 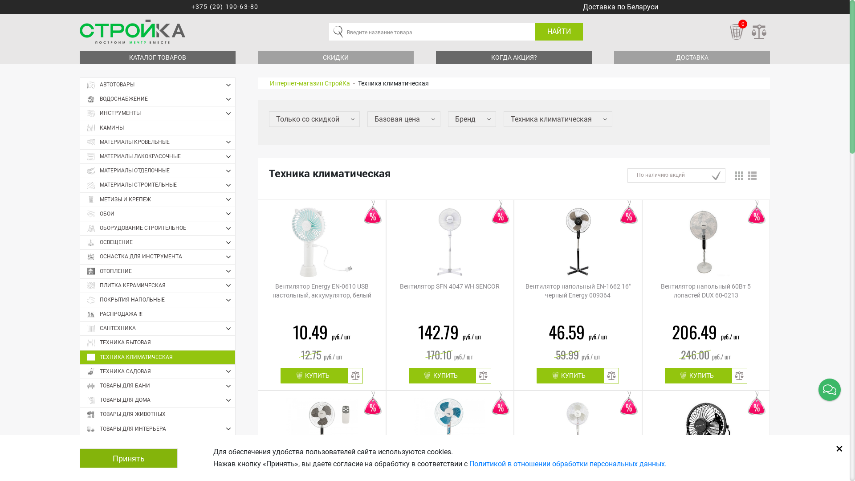 What do you see at coordinates (85, 7) in the screenshot?
I see `     ` at bounding box center [85, 7].